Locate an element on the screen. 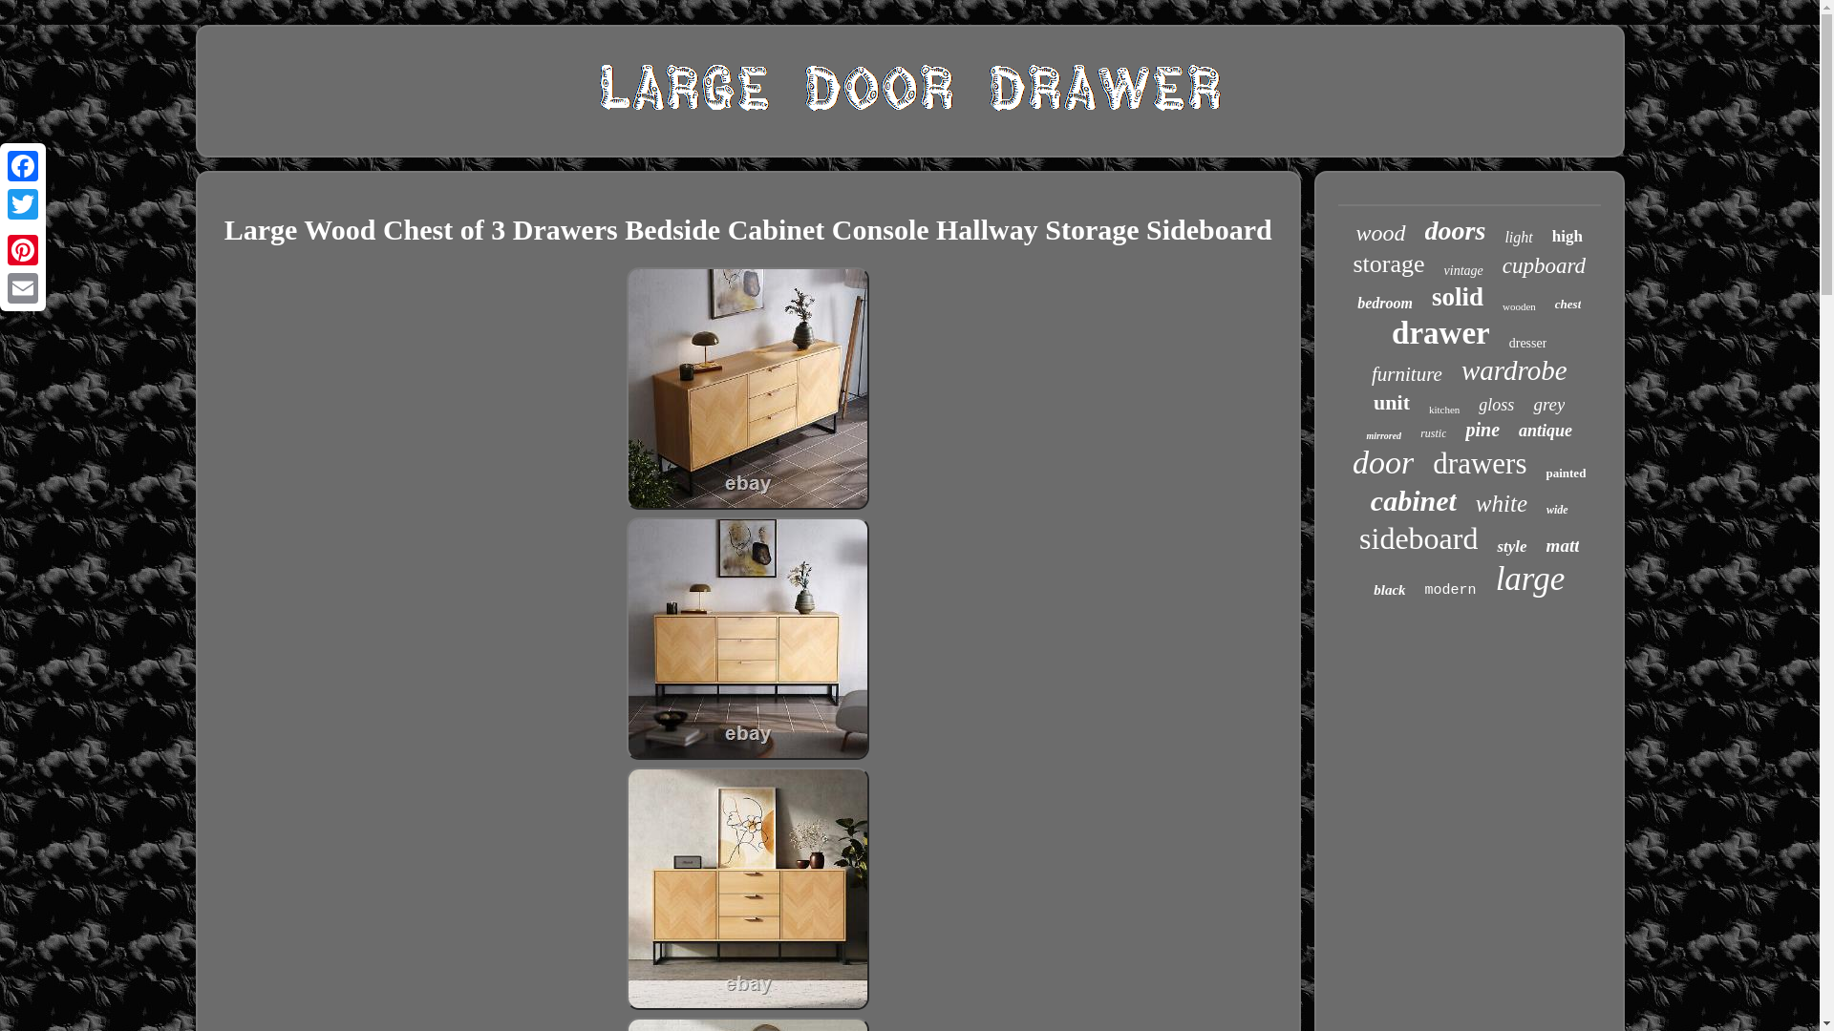 This screenshot has width=1834, height=1031. wardrobe is located at coordinates (1515, 370).